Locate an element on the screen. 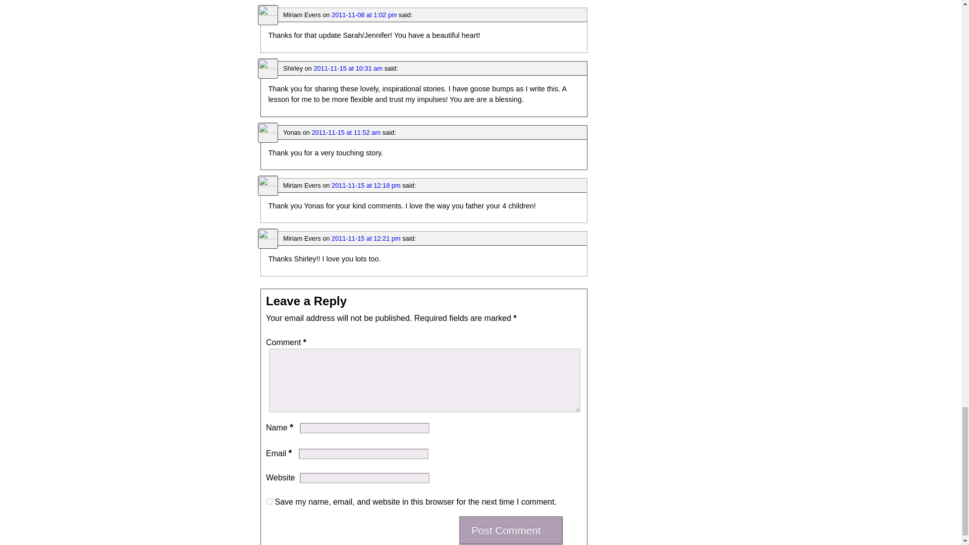  2011-11-08 at 1:02 pm is located at coordinates (363, 14).